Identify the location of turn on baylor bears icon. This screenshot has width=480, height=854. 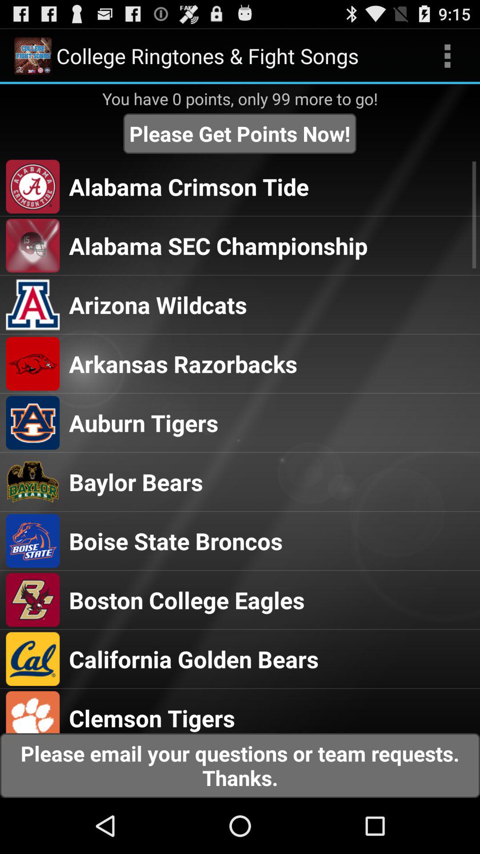
(136, 482).